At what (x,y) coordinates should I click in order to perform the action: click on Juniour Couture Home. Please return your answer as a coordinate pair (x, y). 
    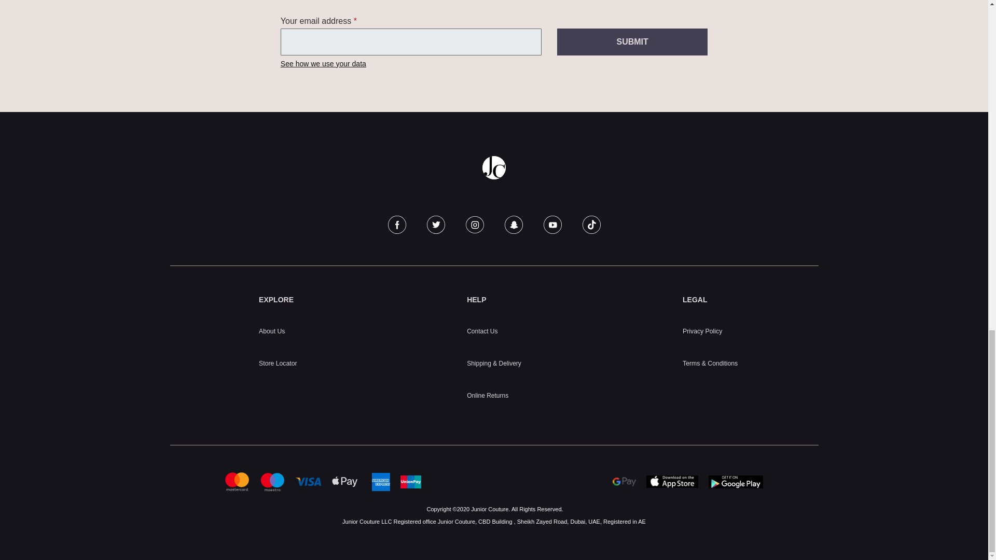
    Looking at the image, I should click on (494, 167).